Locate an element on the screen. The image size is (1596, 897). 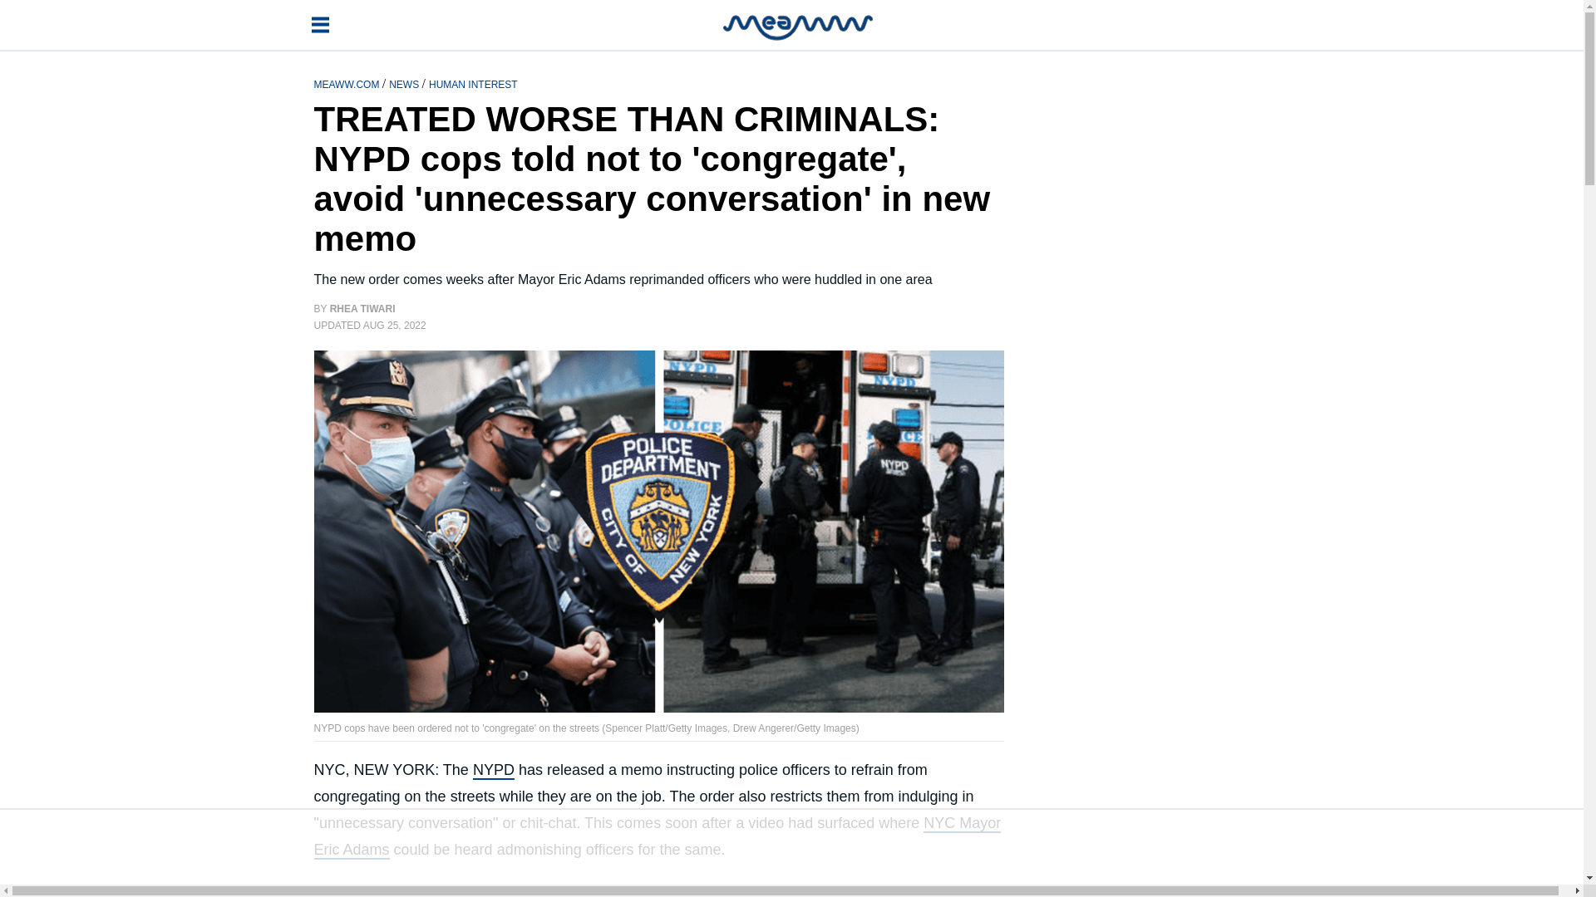
RHEA TIWARI is located at coordinates (362, 309).